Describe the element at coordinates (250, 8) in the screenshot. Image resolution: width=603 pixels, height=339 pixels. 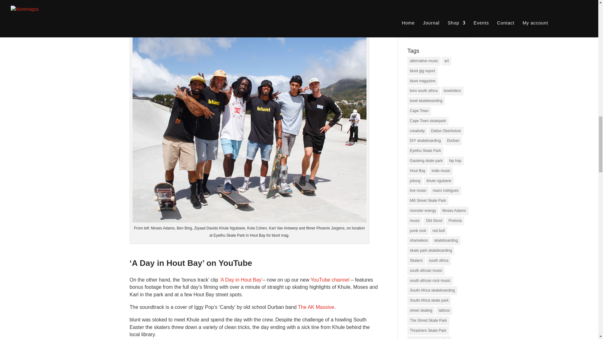
I see `West Coast Wolves` at that location.